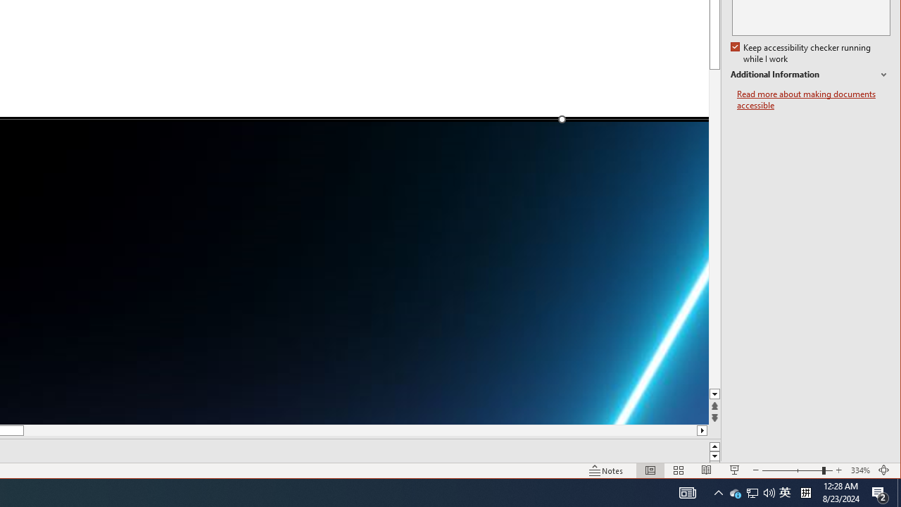 Image resolution: width=901 pixels, height=507 pixels. Describe the element at coordinates (814, 100) in the screenshot. I see `Tray Input Indicator - Chinese (Simplified, China)` at that location.